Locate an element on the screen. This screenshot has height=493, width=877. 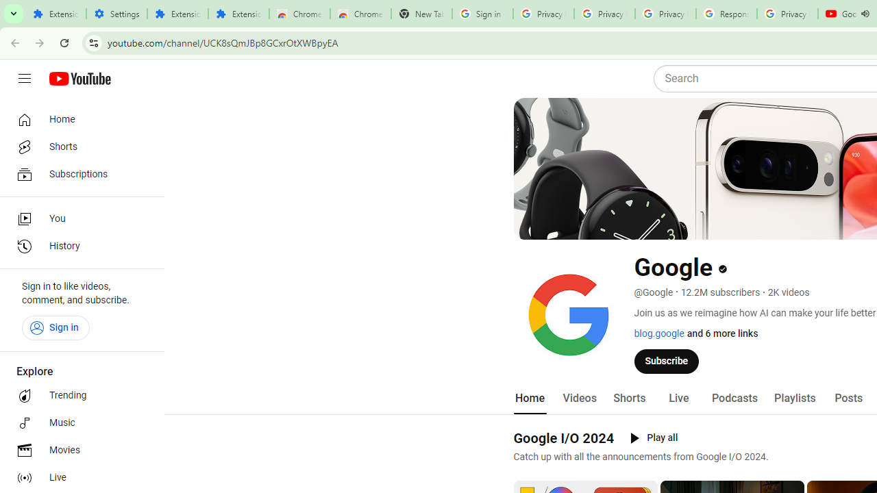
Chrome Web Store is located at coordinates (300, 14).